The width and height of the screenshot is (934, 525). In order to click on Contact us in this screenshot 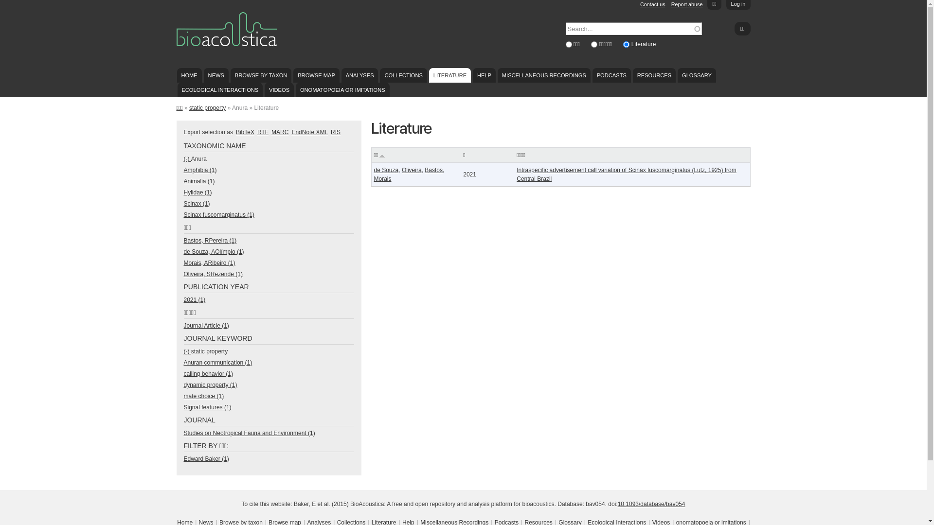, I will do `click(653, 4)`.